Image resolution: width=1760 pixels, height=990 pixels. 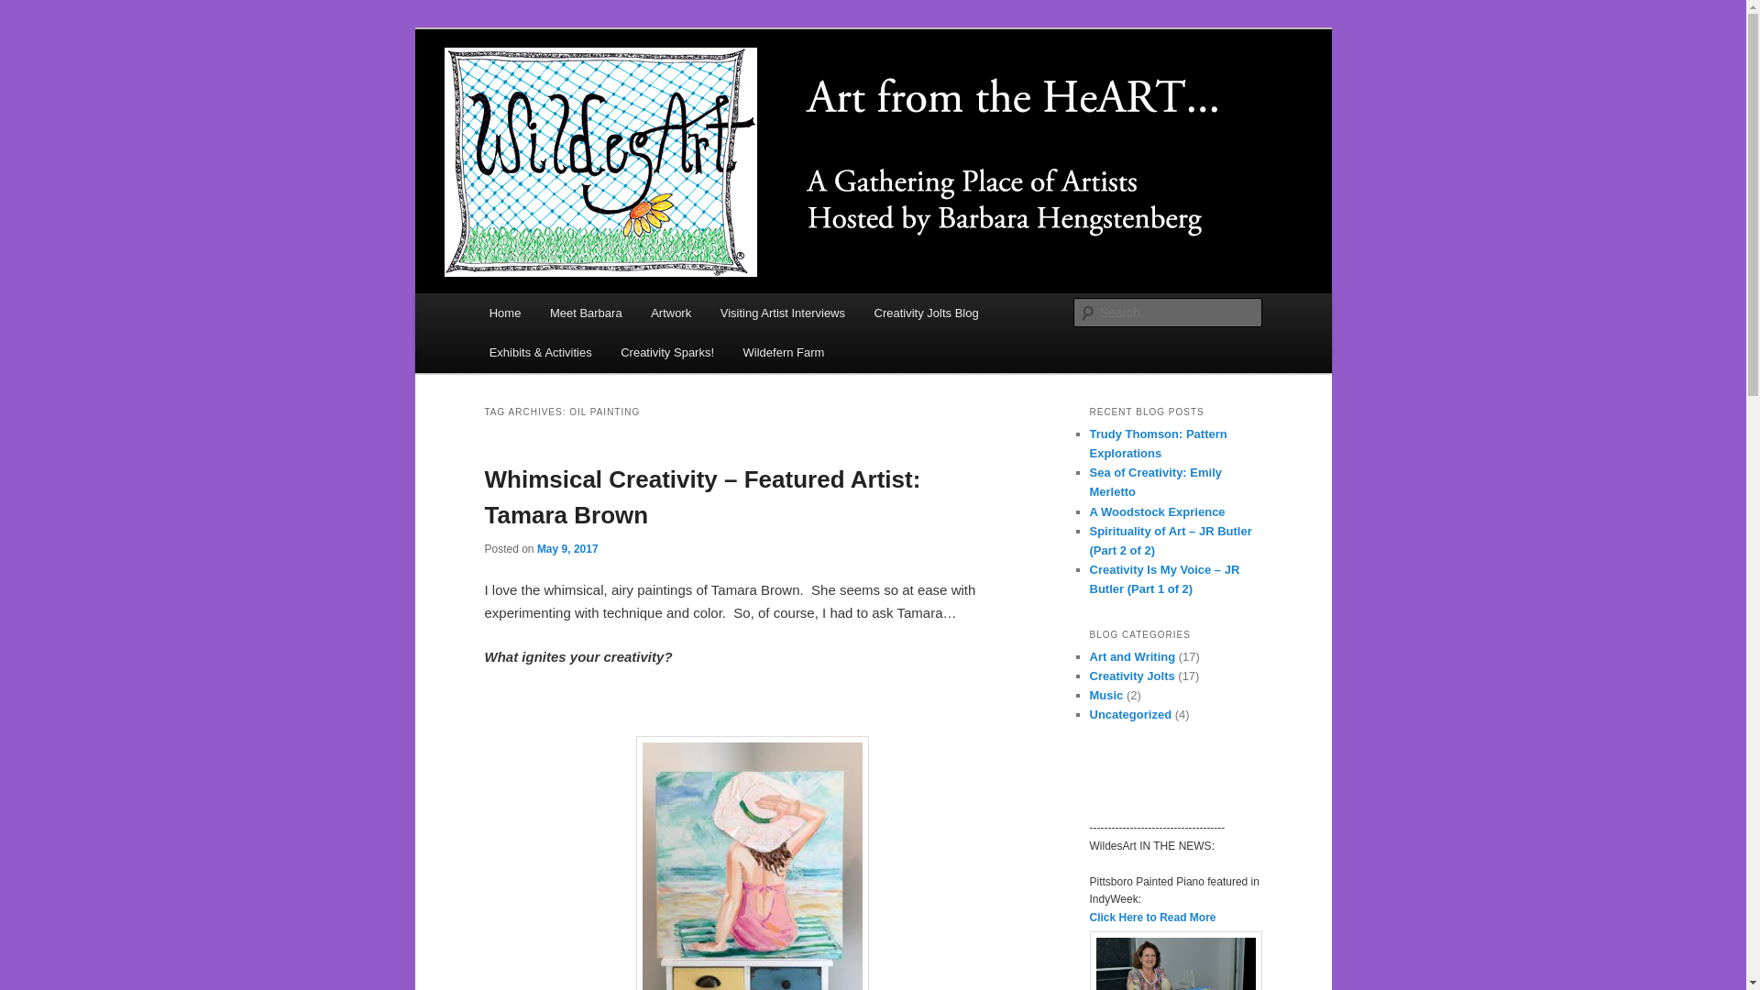 What do you see at coordinates (670, 312) in the screenshot?
I see `Artwork` at bounding box center [670, 312].